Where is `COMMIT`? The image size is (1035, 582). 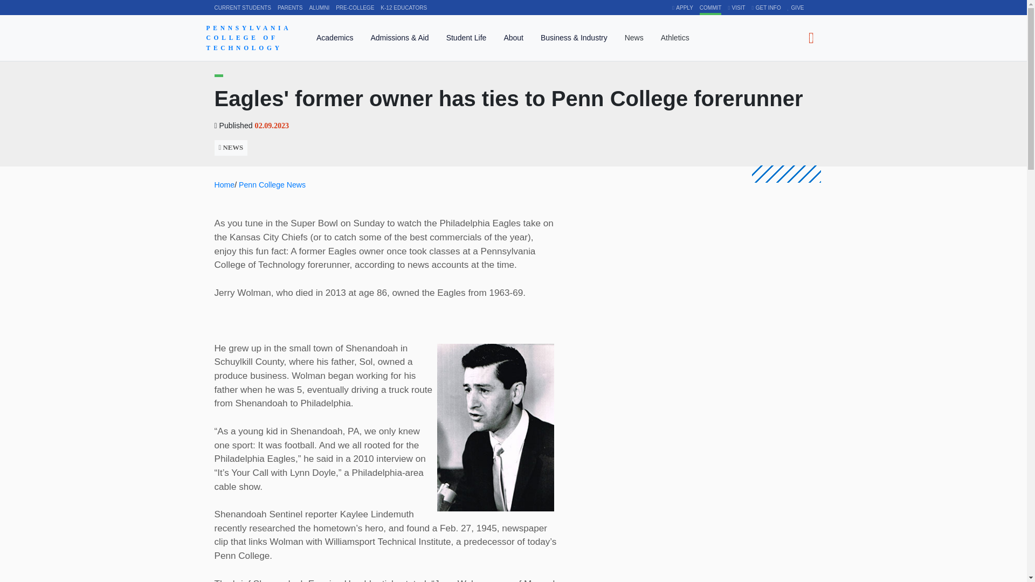 COMMIT is located at coordinates (710, 8).